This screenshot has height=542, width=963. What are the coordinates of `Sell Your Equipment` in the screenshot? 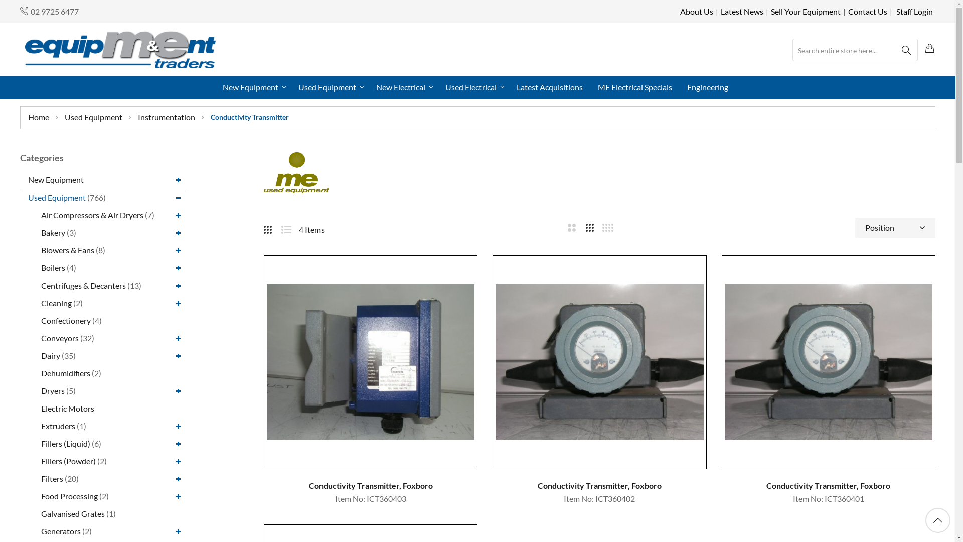 It's located at (806, 11).